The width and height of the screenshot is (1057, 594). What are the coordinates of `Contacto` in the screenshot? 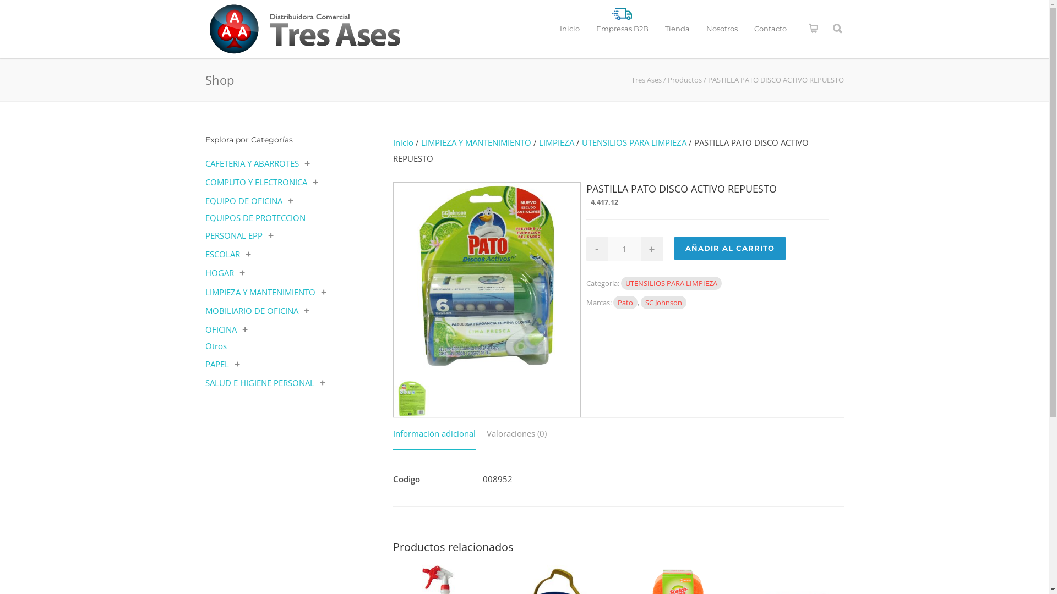 It's located at (770, 29).